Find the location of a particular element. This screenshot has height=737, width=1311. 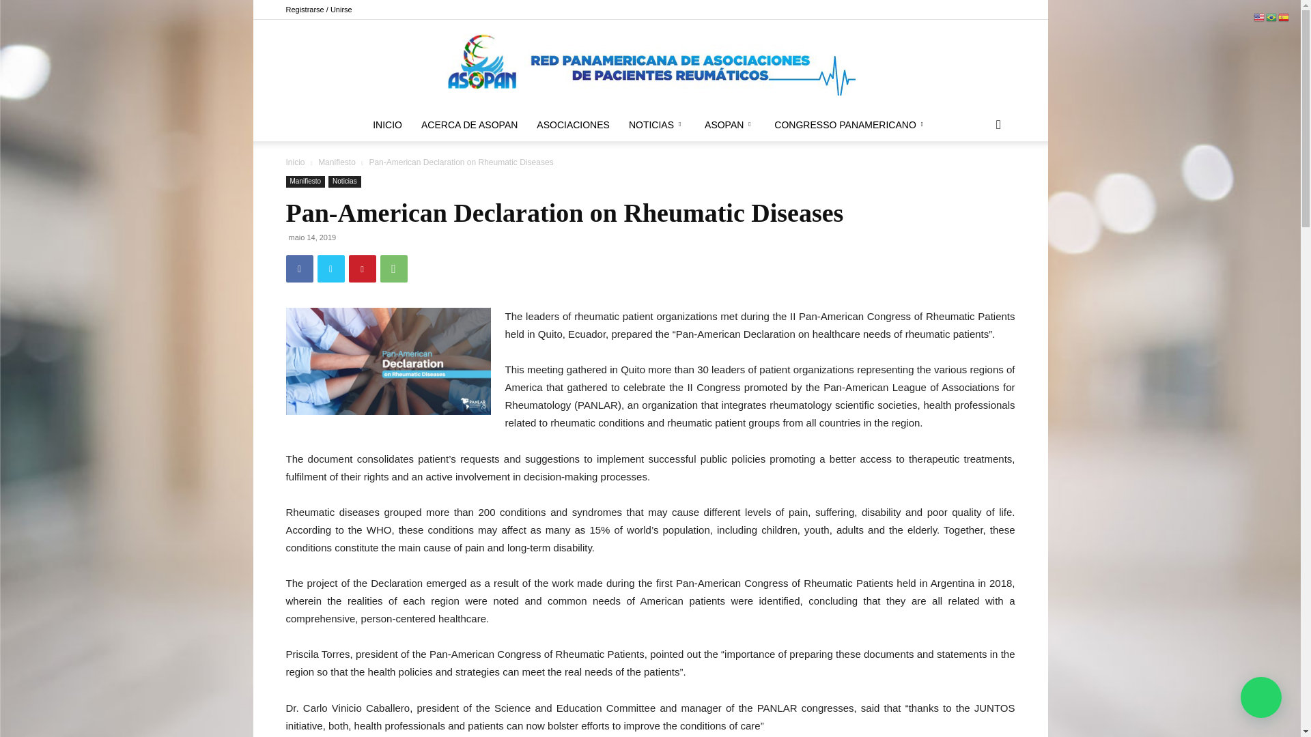

INICIO is located at coordinates (386, 124).